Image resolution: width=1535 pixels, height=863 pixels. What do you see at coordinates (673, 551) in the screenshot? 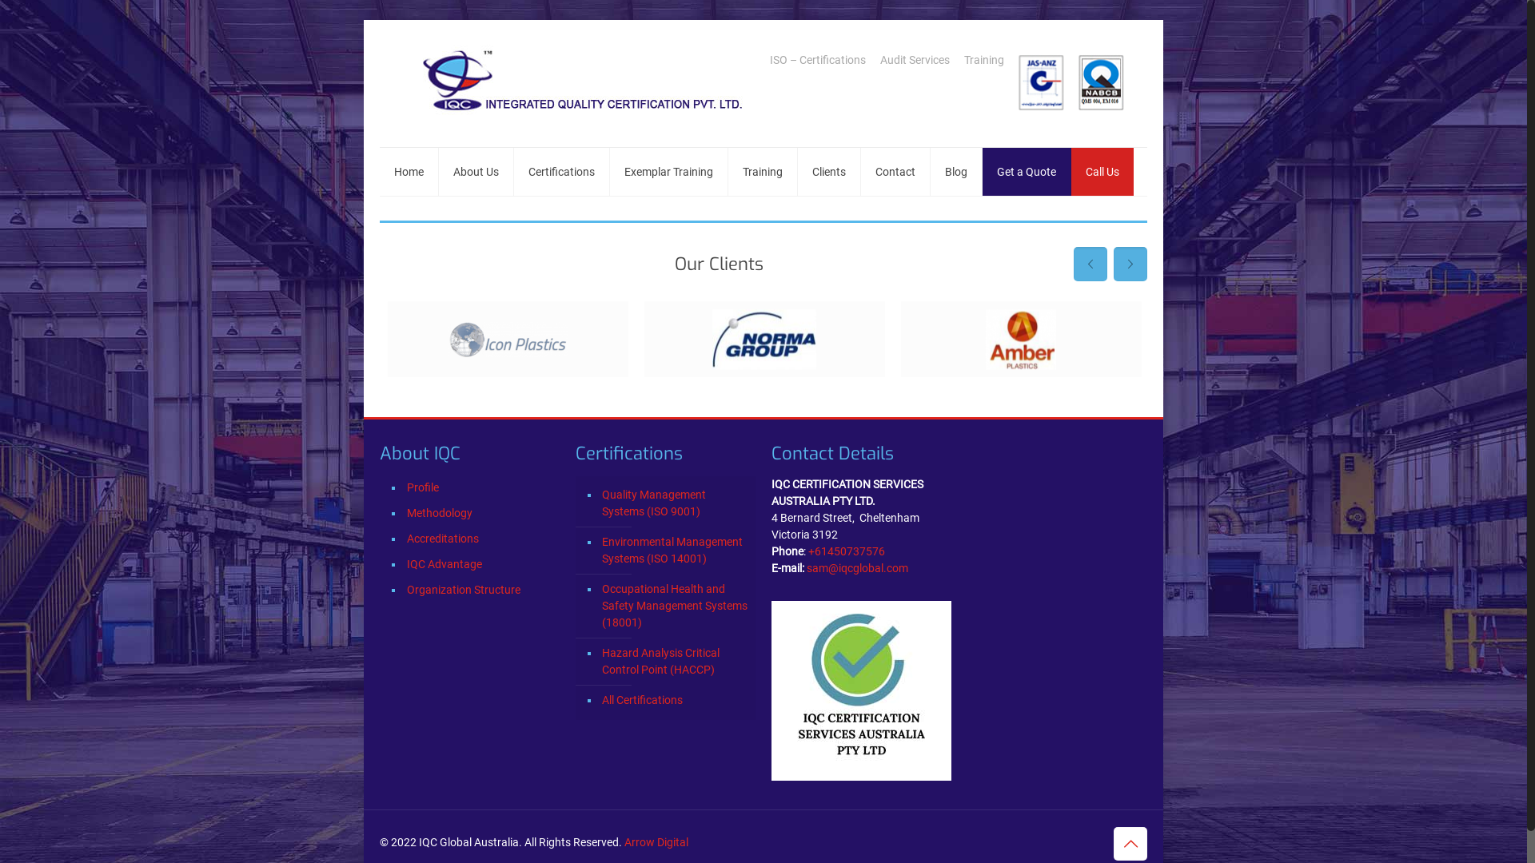
I see `Environmental Management Systems (ISO 14001)` at bounding box center [673, 551].